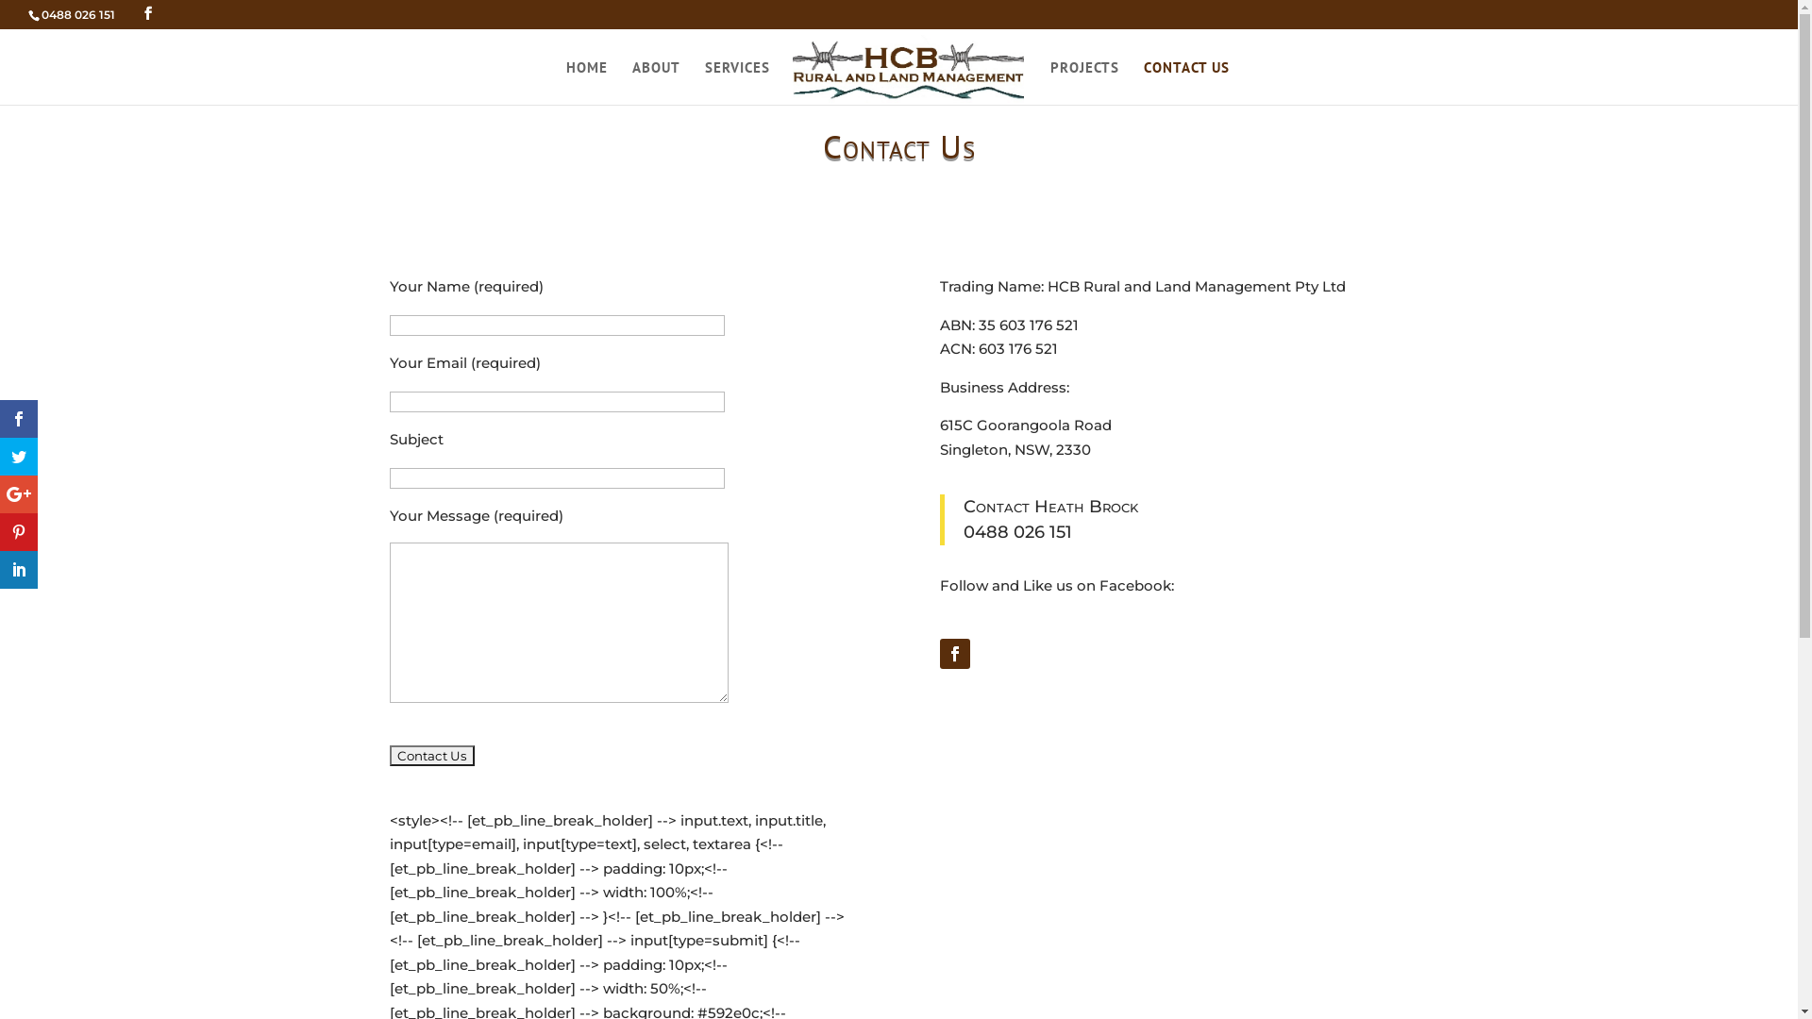  I want to click on Follow on Facebook, so click(955, 654).